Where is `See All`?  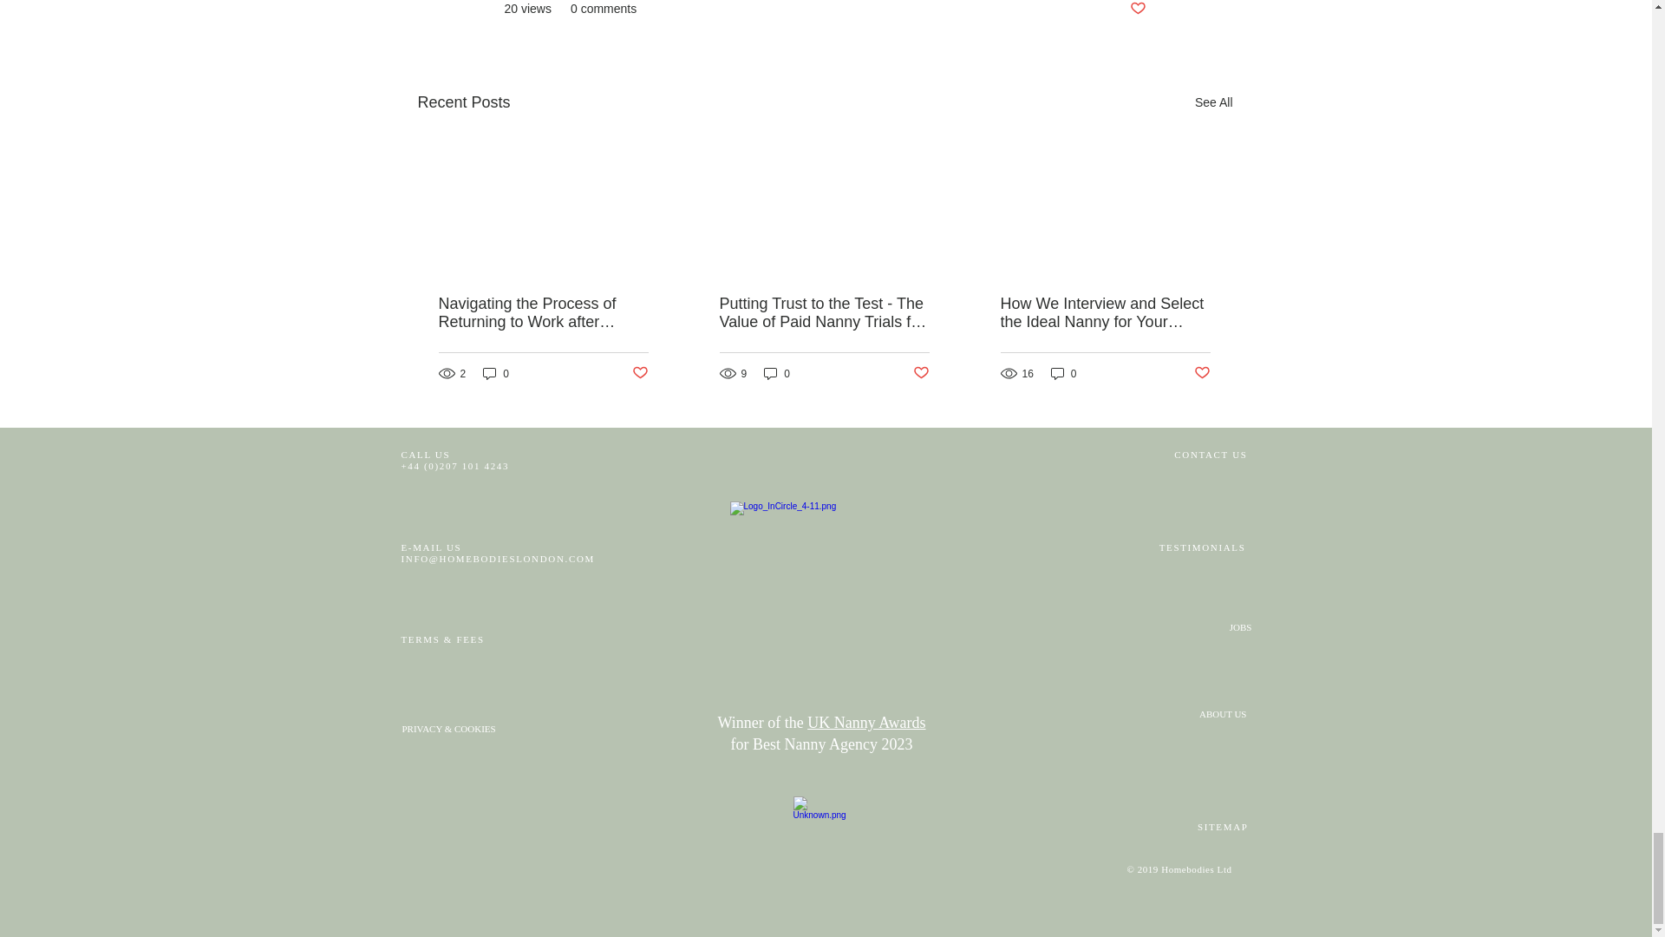 See All is located at coordinates (1214, 102).